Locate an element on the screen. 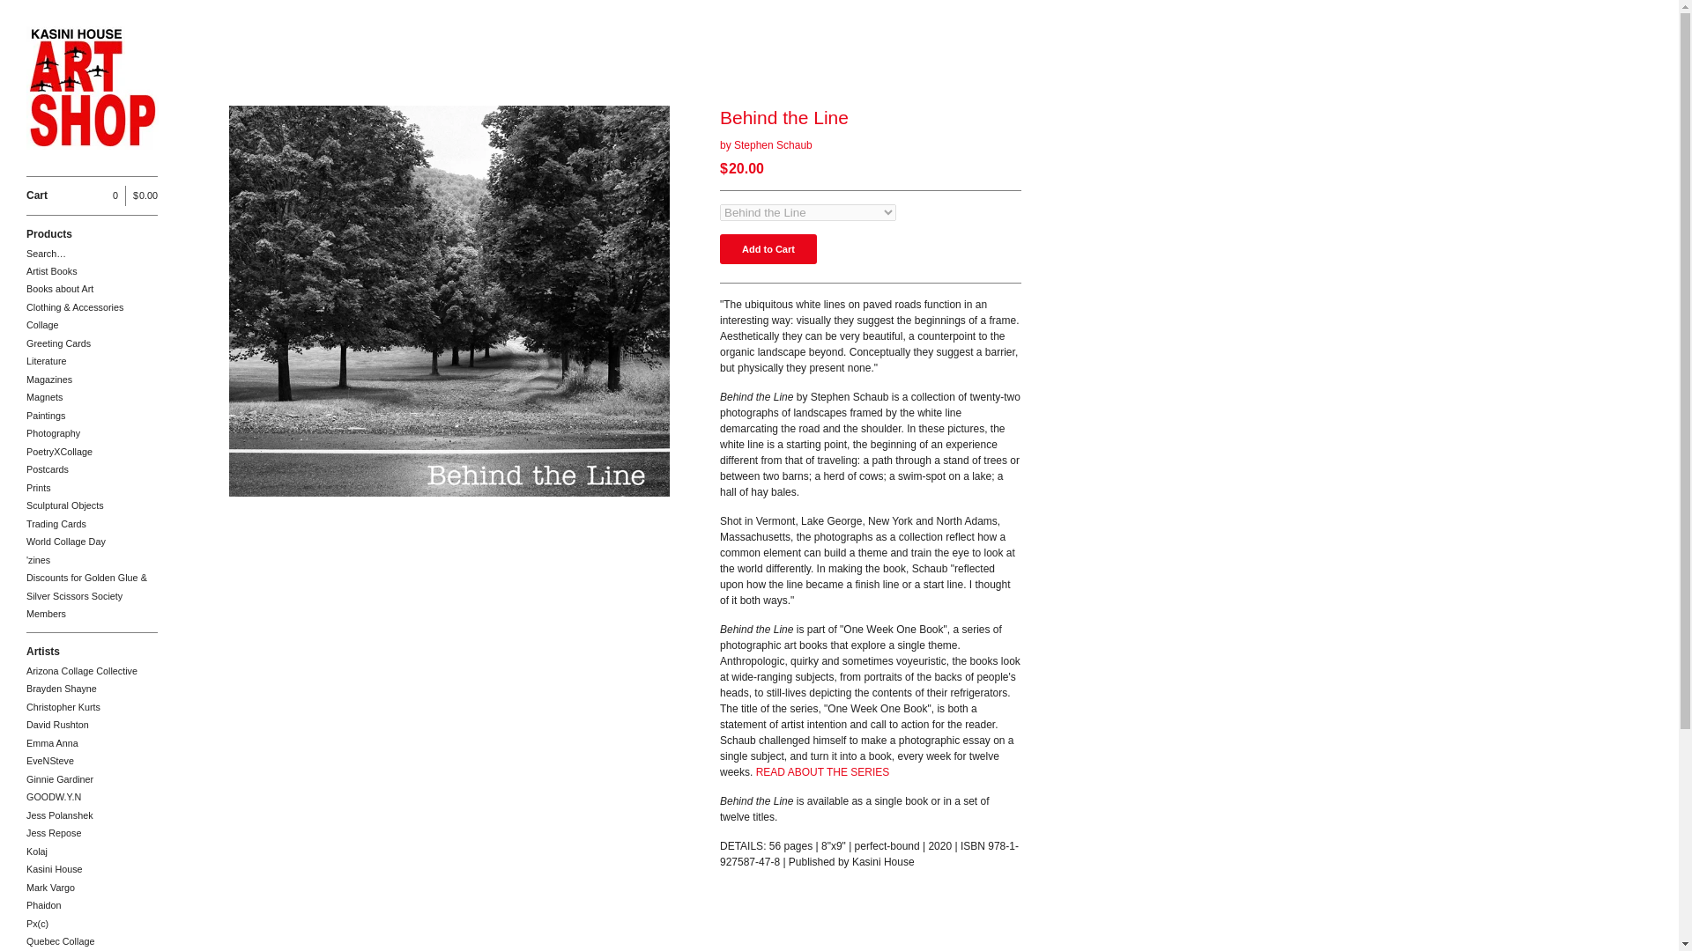  EveNSteve is located at coordinates (92, 761).